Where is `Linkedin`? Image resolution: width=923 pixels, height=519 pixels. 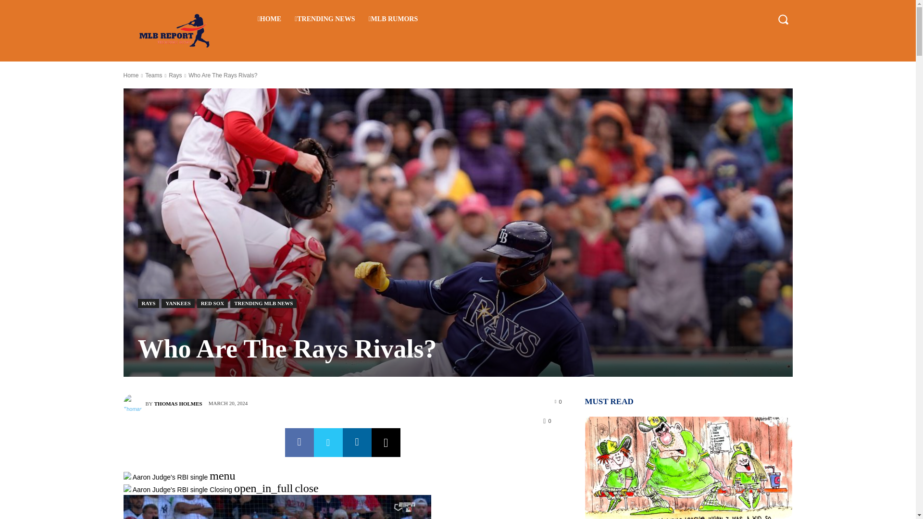 Linkedin is located at coordinates (357, 443).